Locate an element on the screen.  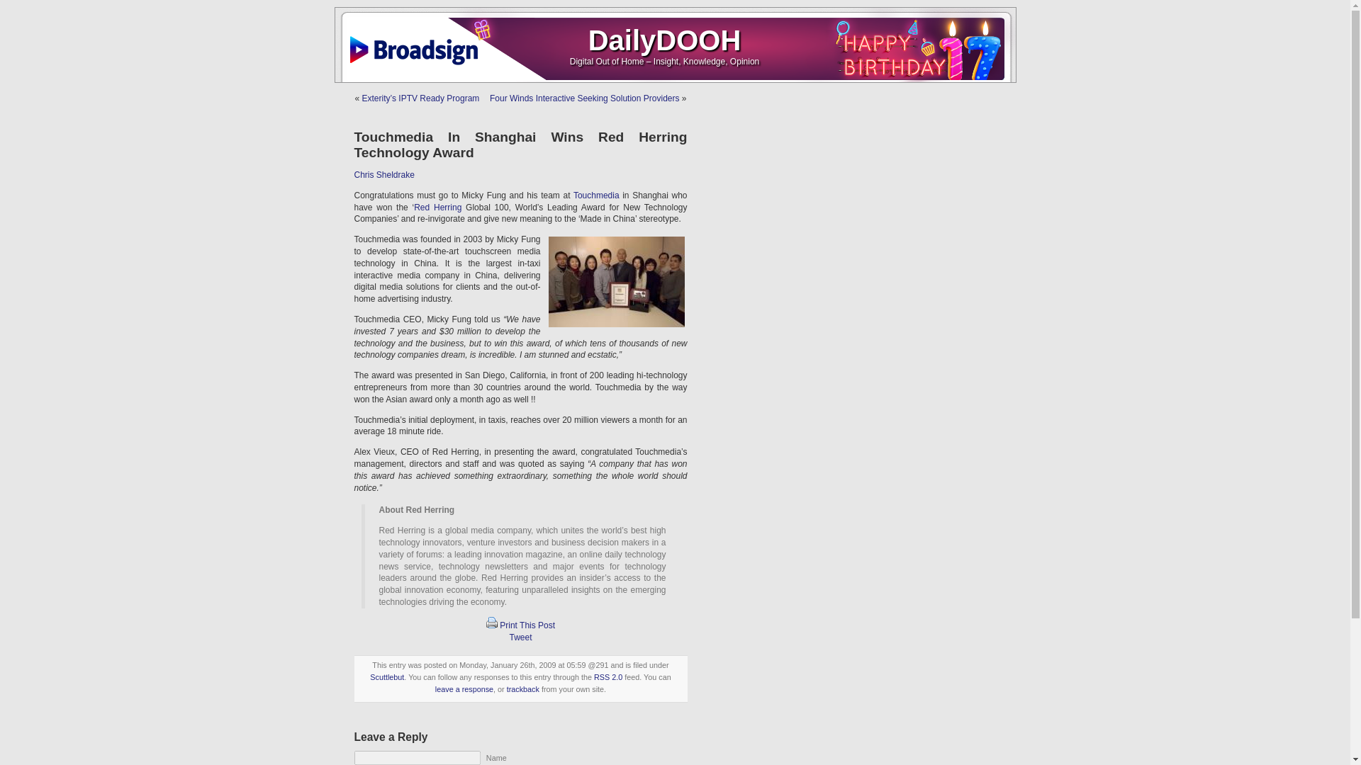
Four Winds Interactive Seeking Solution Providers is located at coordinates (584, 98).